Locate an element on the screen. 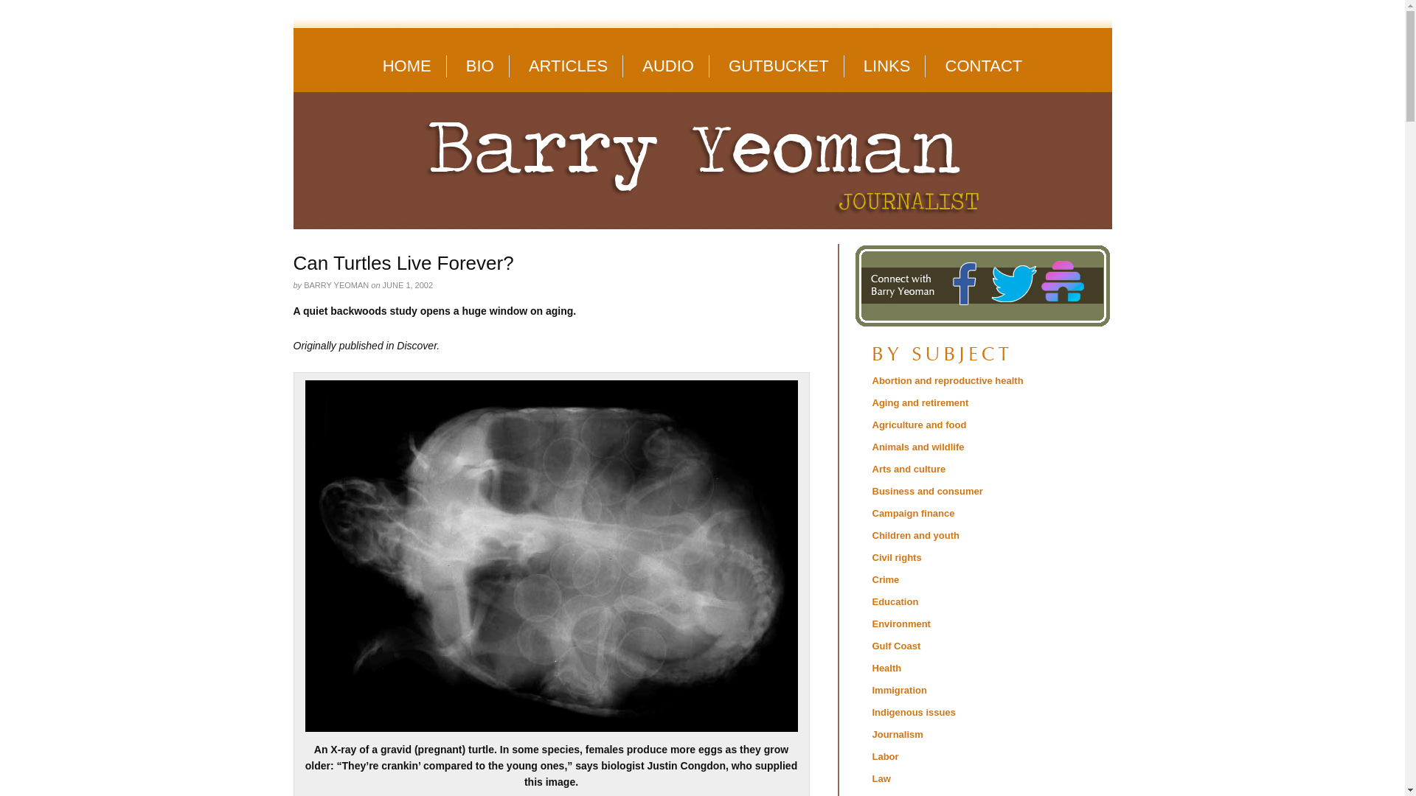 This screenshot has height=796, width=1416. AUDIO is located at coordinates (668, 66).